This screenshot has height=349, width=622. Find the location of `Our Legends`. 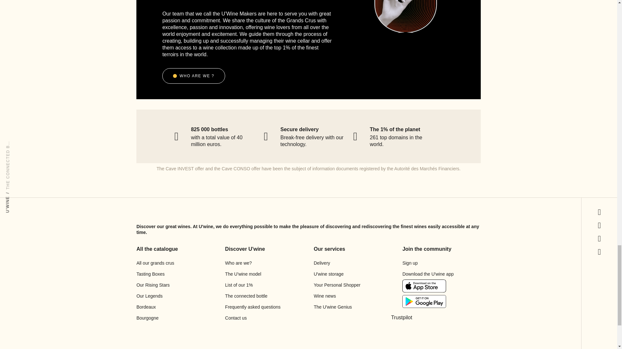

Our Legends is located at coordinates (149, 296).